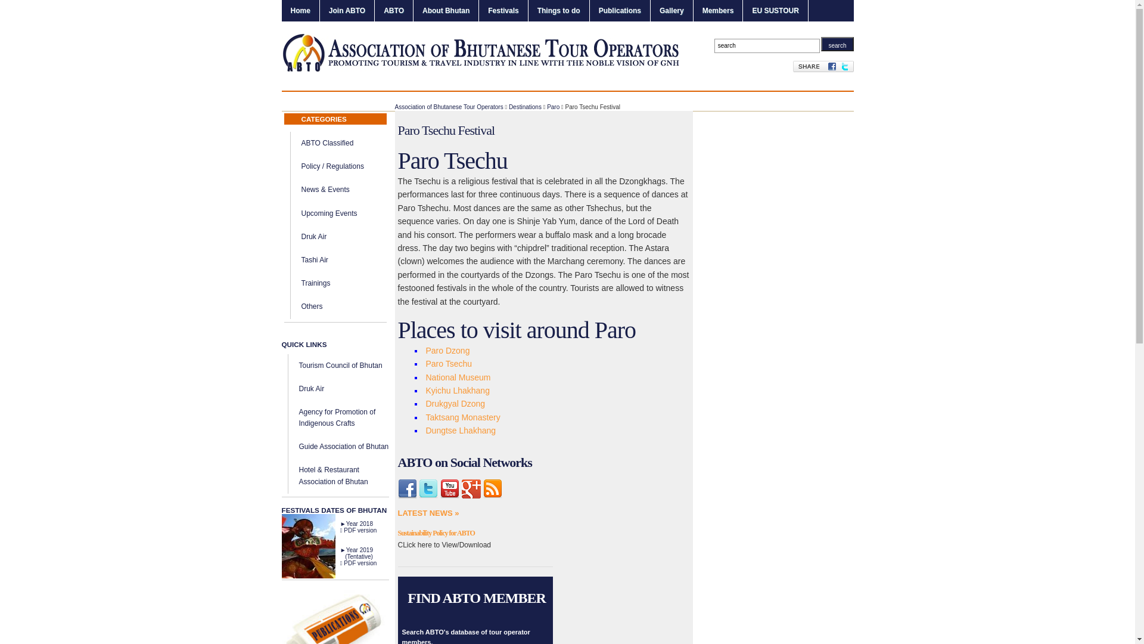 This screenshot has width=1144, height=644. What do you see at coordinates (315, 260) in the screenshot?
I see `Tashi Air` at bounding box center [315, 260].